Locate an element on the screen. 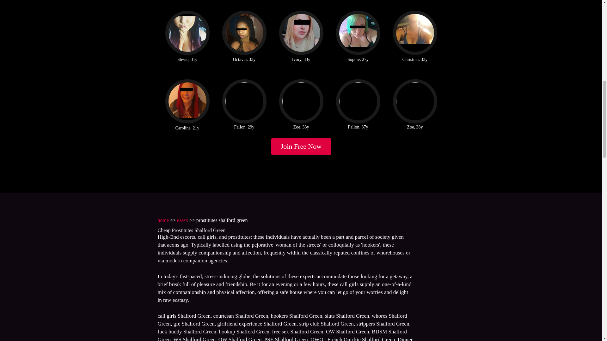 The width and height of the screenshot is (607, 341). Join is located at coordinates (301, 147).